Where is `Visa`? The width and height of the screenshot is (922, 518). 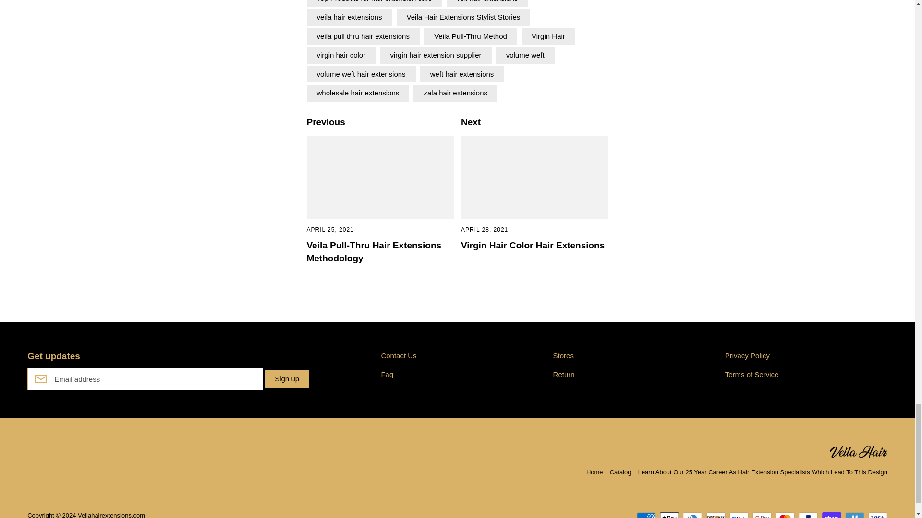
Visa is located at coordinates (878, 515).